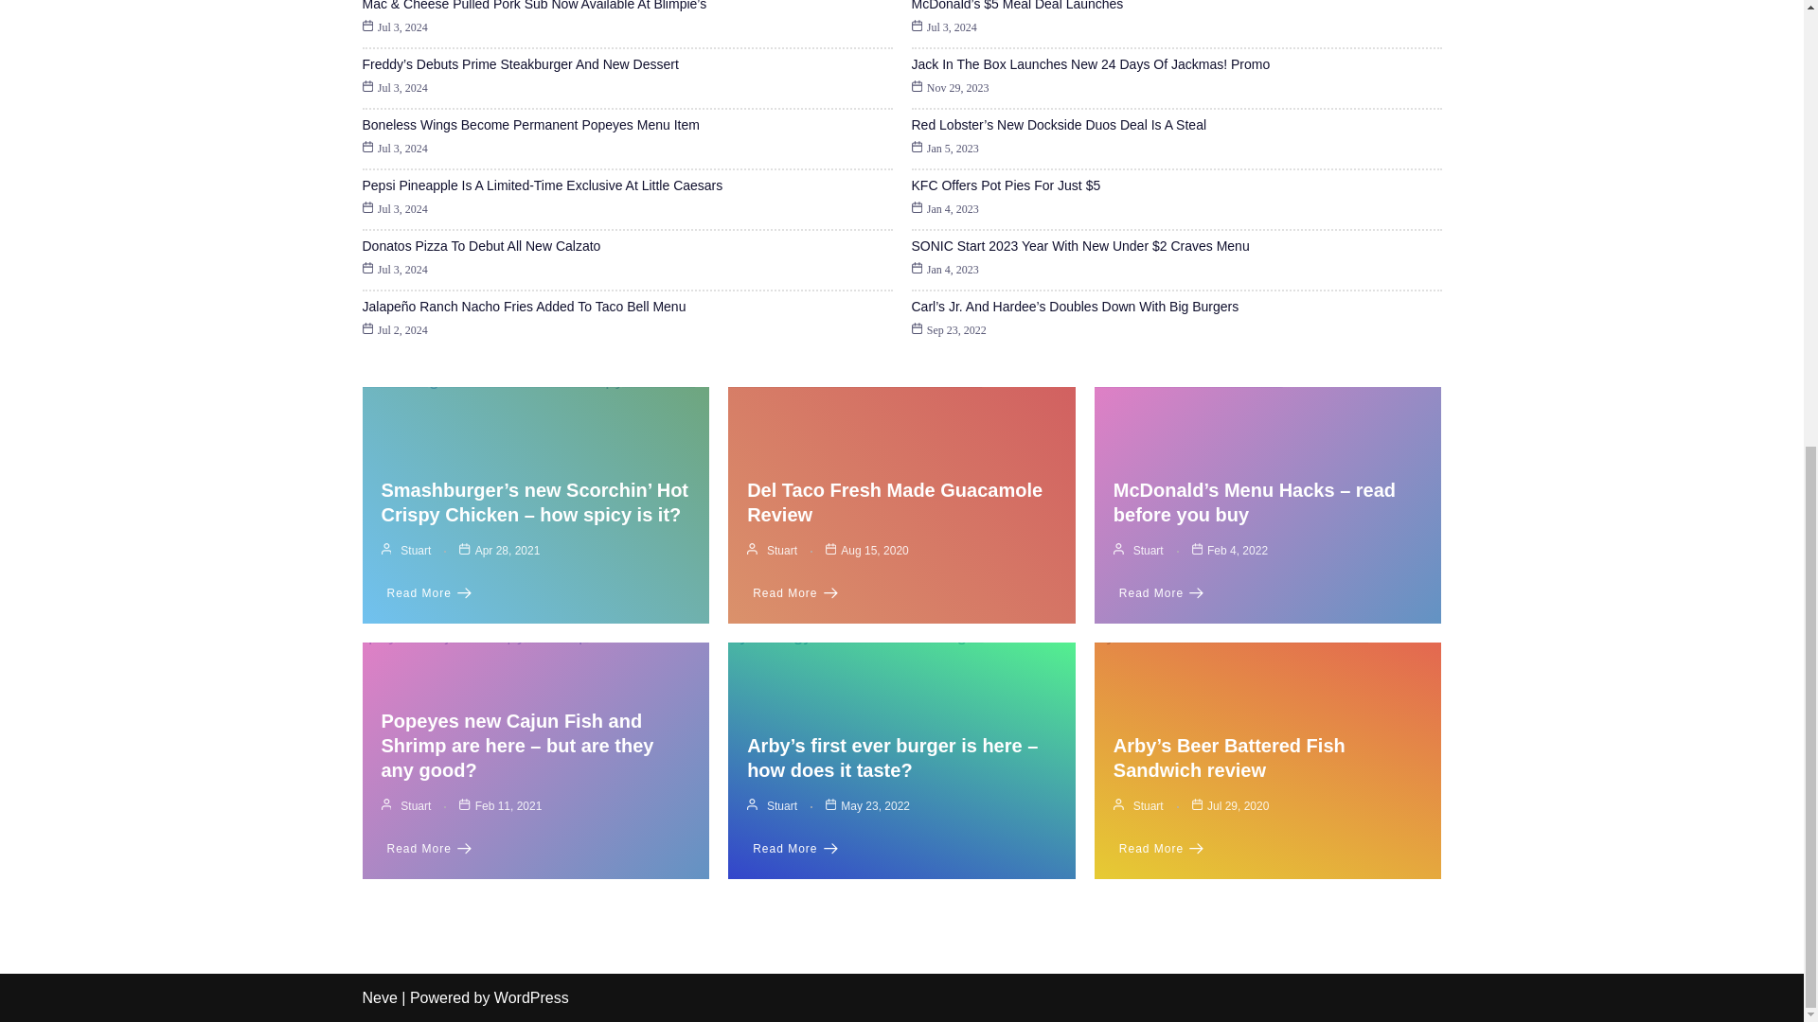  Describe the element at coordinates (481, 245) in the screenshot. I see `Donatos Pizza To Debut All New Calzato` at that location.